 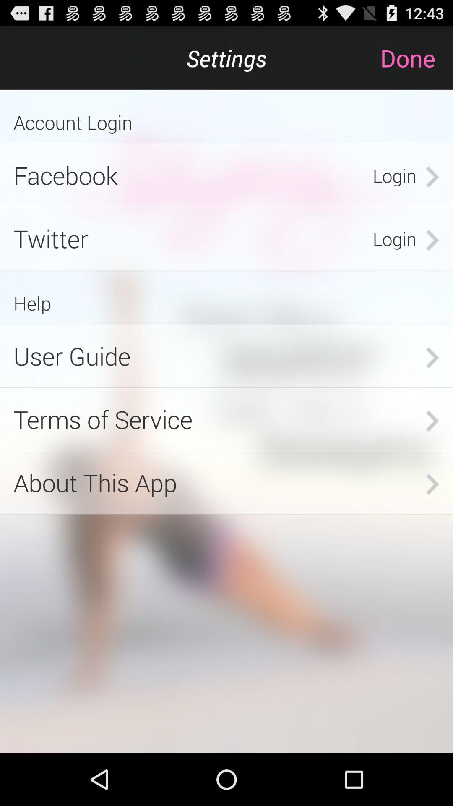 What do you see at coordinates (416, 58) in the screenshot?
I see `open item next to settings icon` at bounding box center [416, 58].